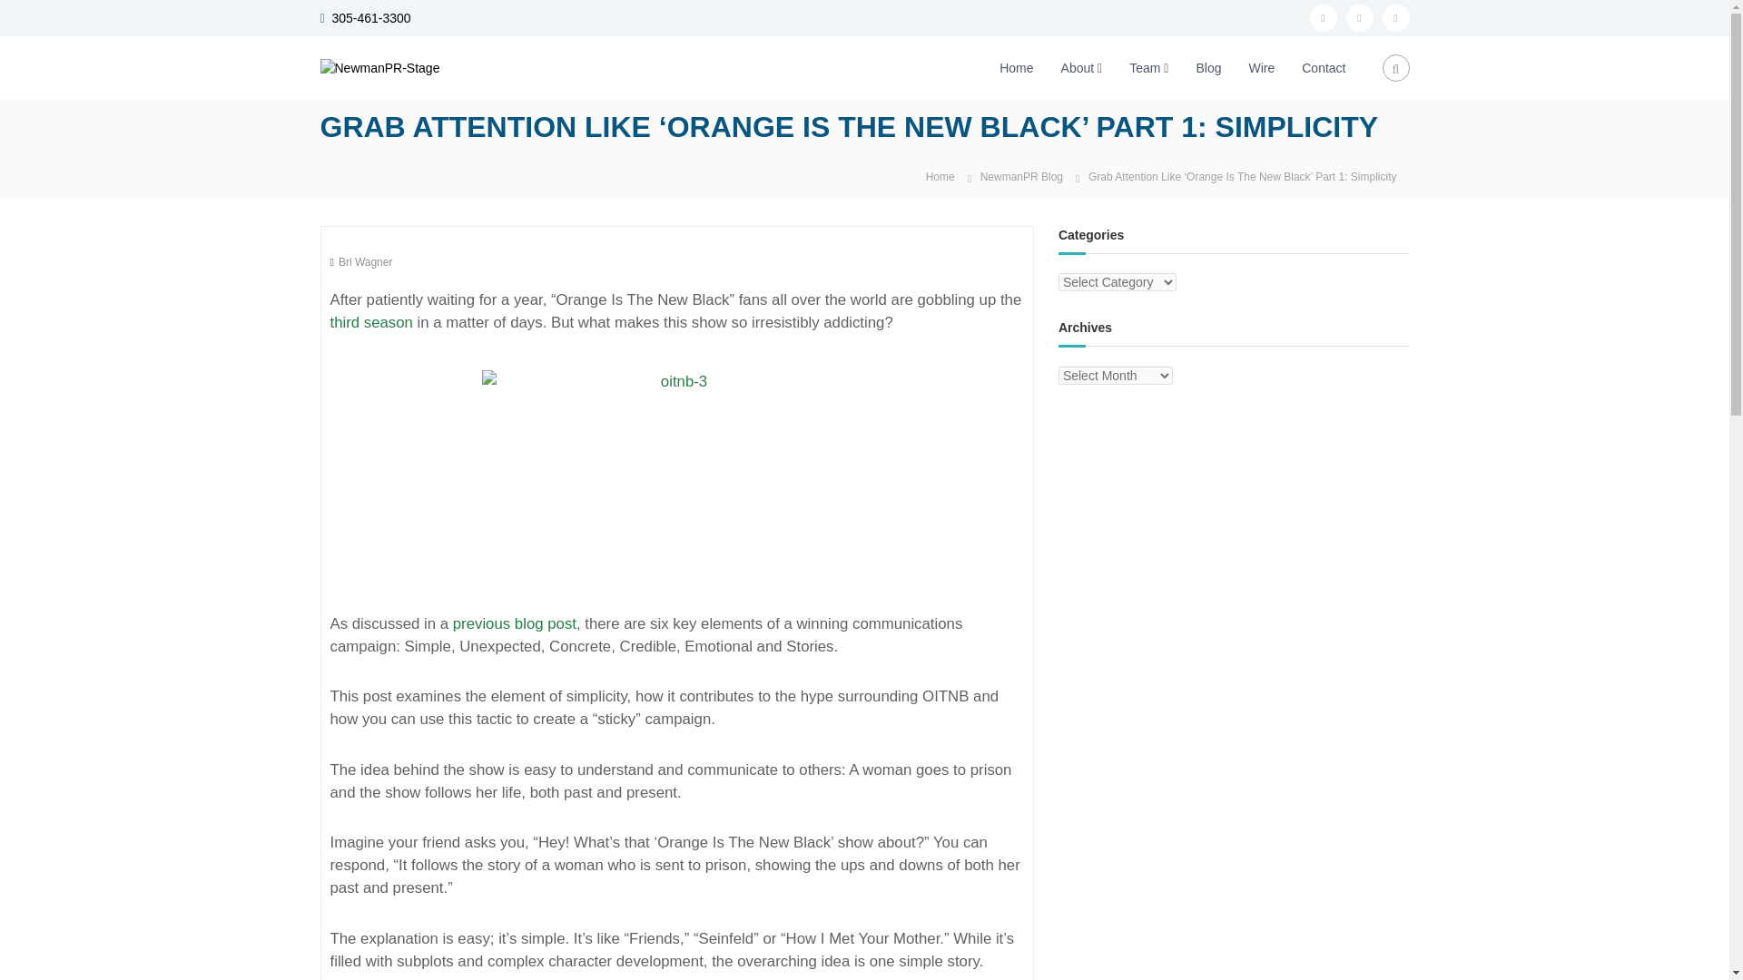  Describe the element at coordinates (372, 322) in the screenshot. I see `third season` at that location.